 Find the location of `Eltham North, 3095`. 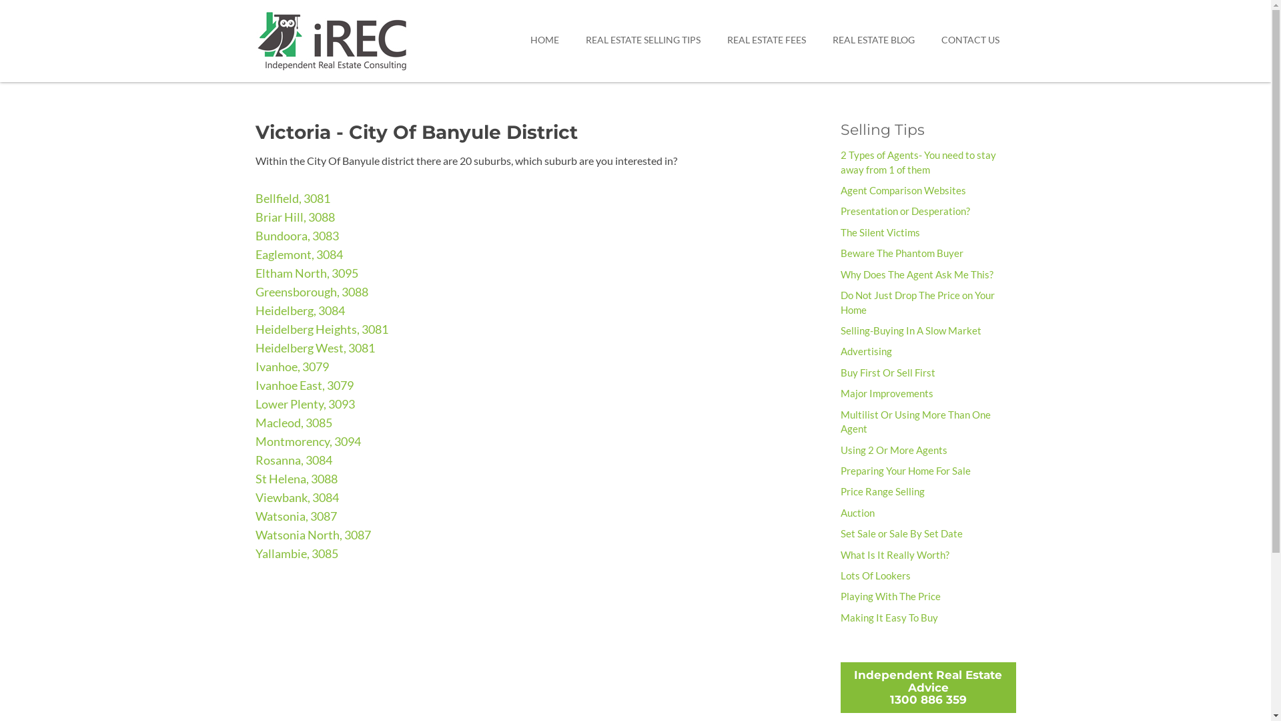

Eltham North, 3095 is located at coordinates (306, 273).